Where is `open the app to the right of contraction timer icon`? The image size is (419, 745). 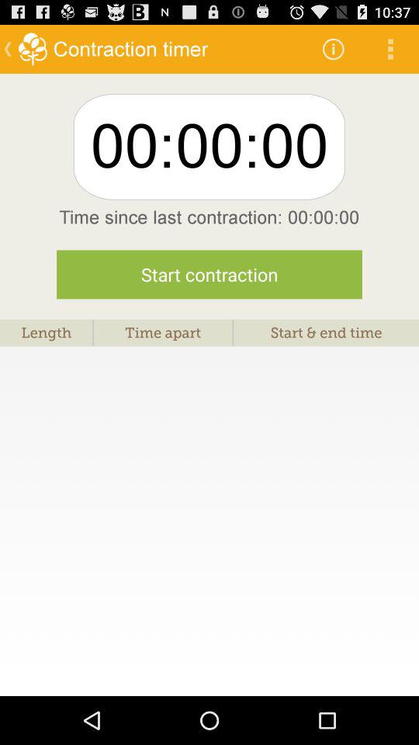 open the app to the right of contraction timer icon is located at coordinates (334, 48).